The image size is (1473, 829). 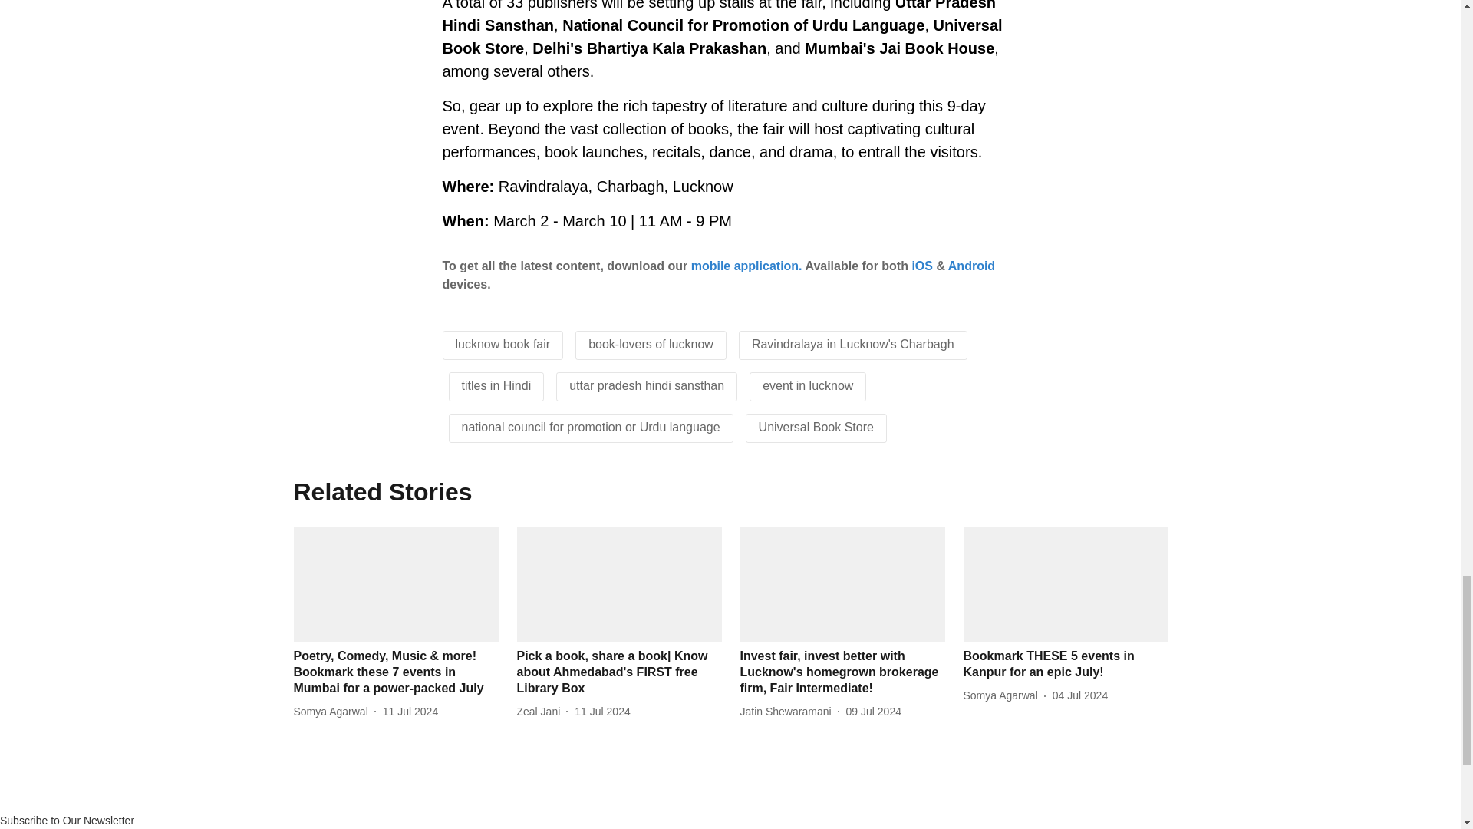 I want to click on iOS, so click(x=922, y=266).